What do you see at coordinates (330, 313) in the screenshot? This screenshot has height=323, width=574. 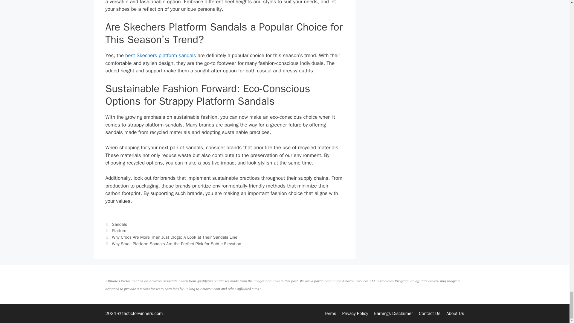 I see `Terms` at bounding box center [330, 313].